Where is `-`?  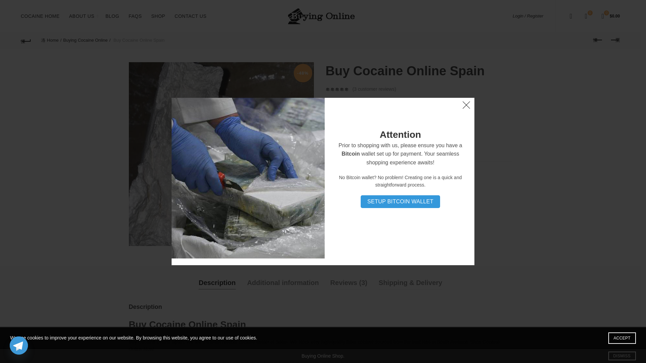
- is located at coordinates (329, 146).